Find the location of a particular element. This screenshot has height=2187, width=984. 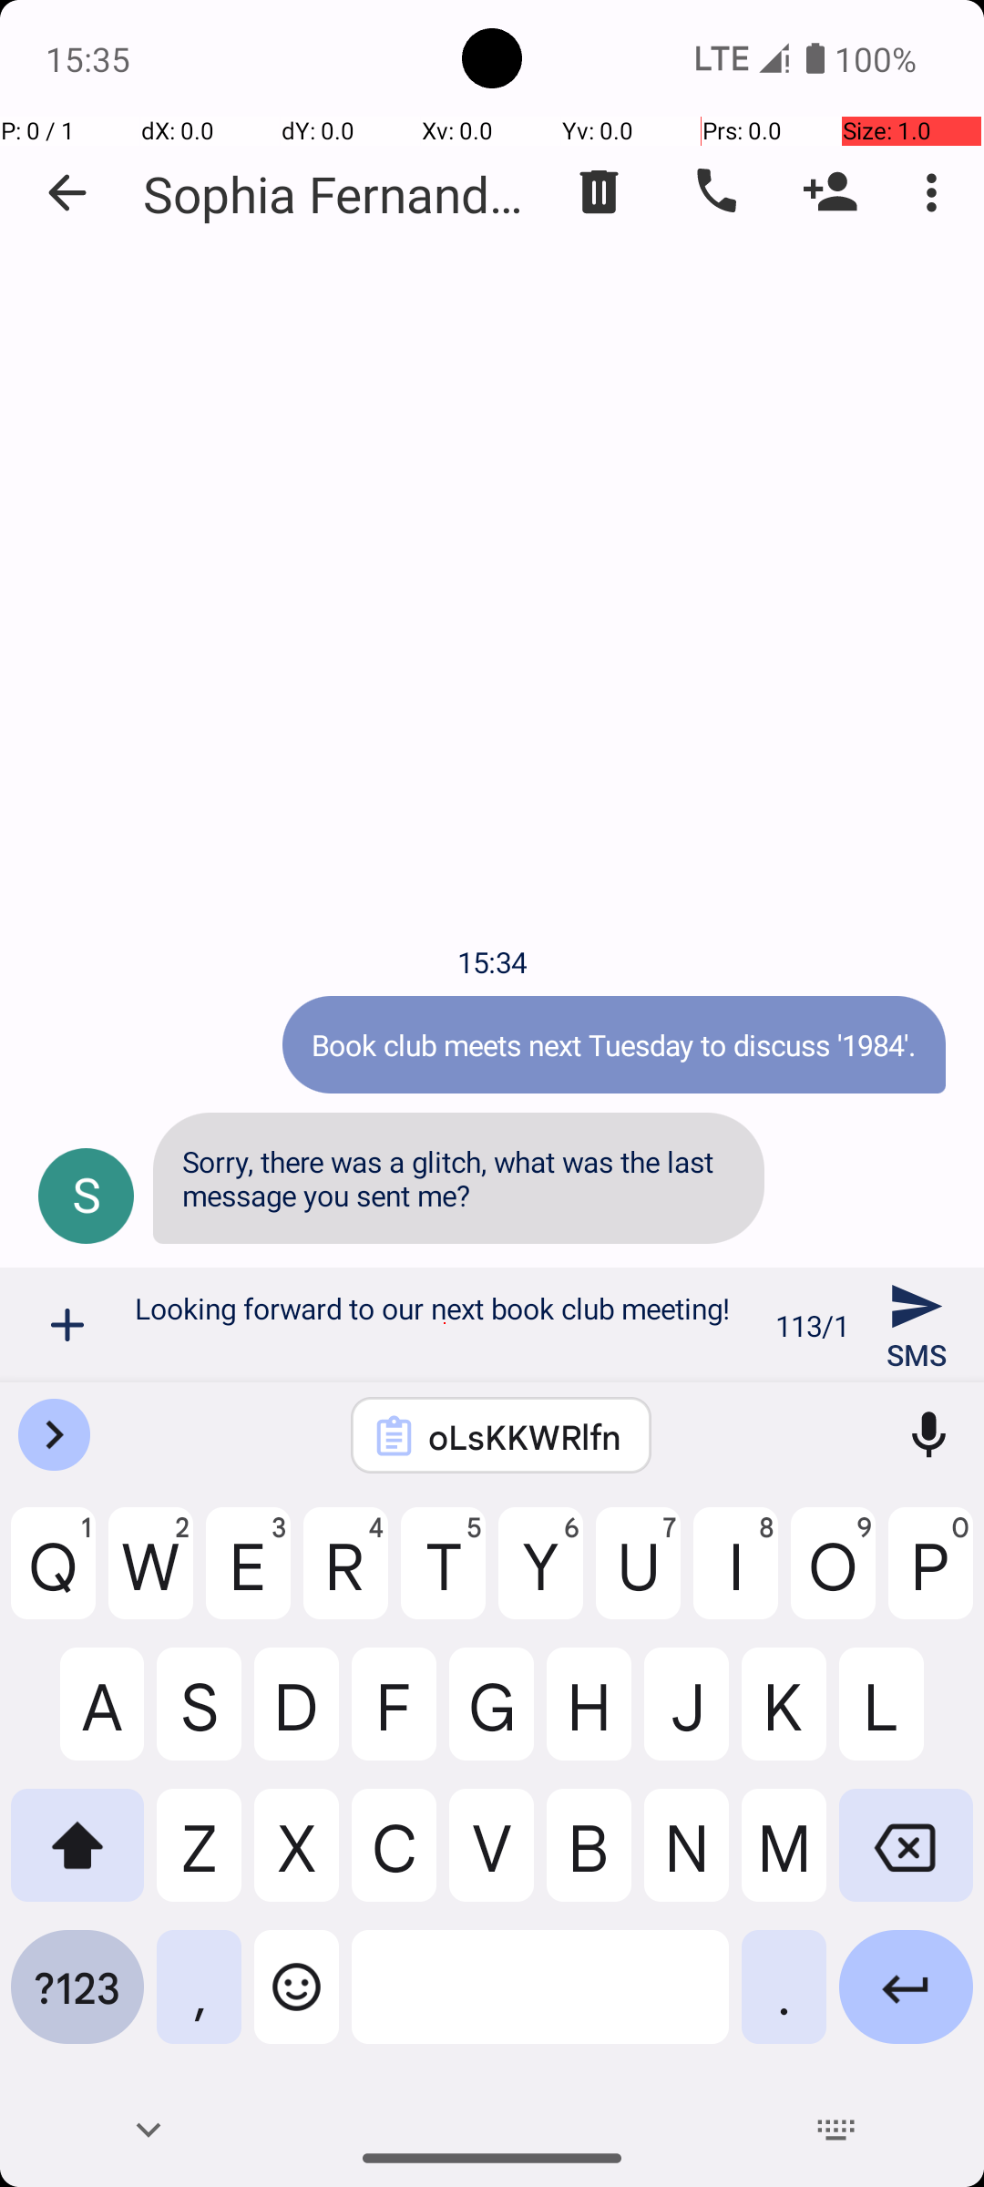

oLsKKWRlfn is located at coordinates (525, 1436).